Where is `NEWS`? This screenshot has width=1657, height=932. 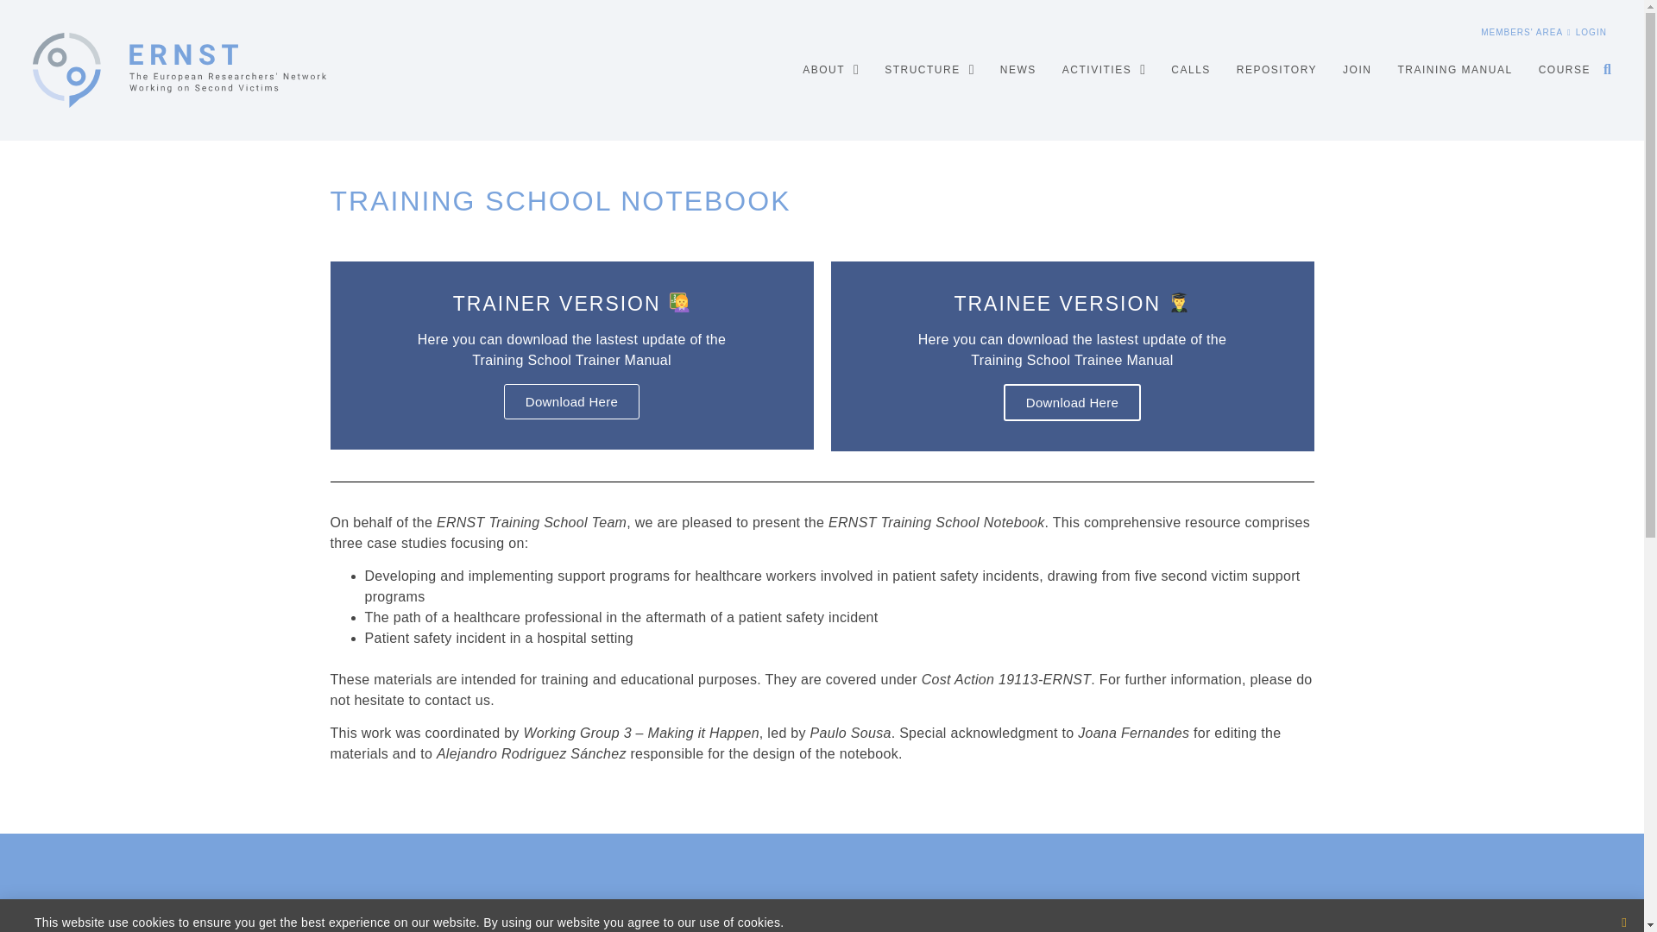 NEWS is located at coordinates (1018, 69).